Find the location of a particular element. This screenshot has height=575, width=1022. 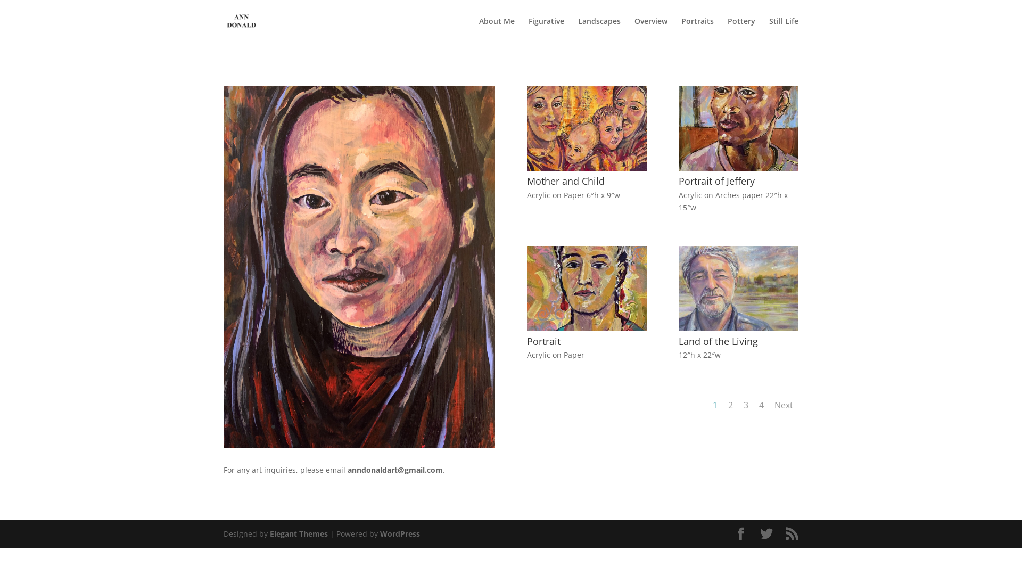

19 is located at coordinates (436, 427).